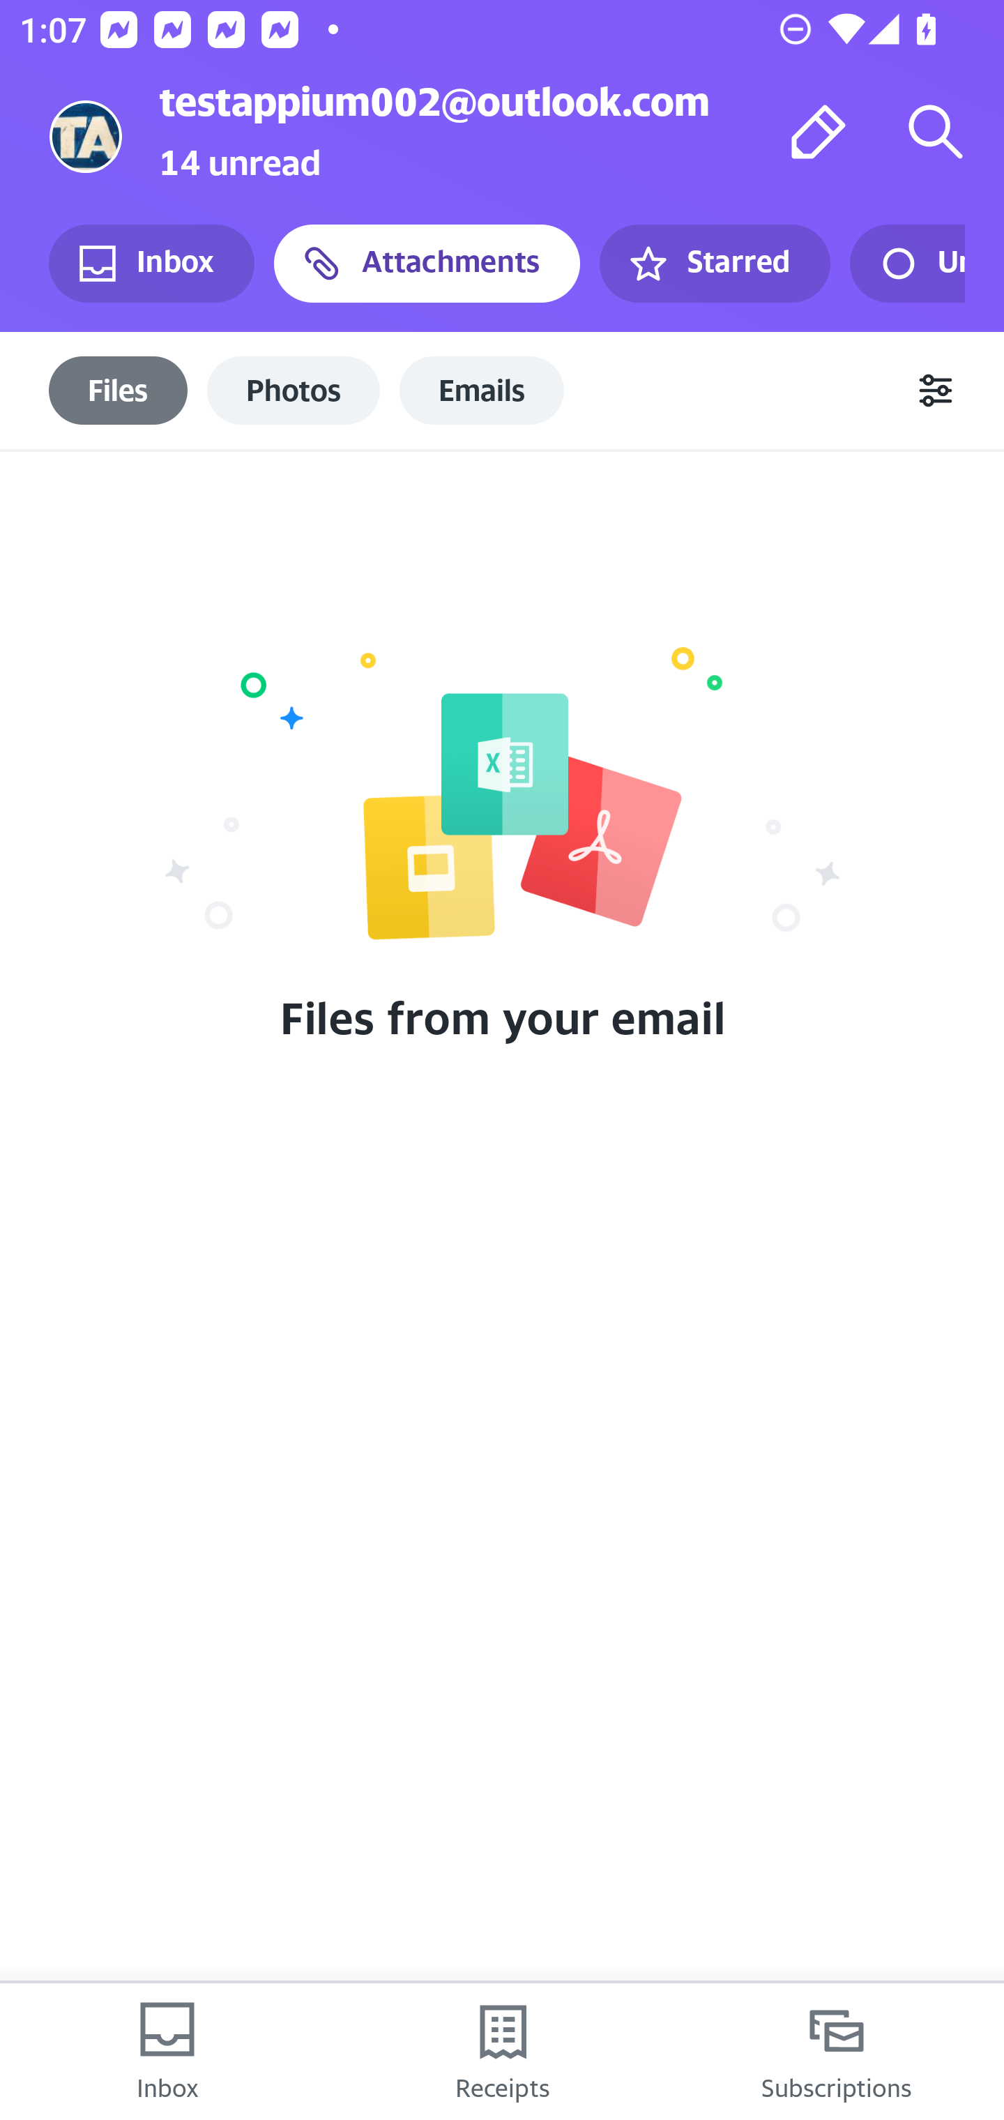 This screenshot has width=1004, height=2120. Describe the element at coordinates (167, 2052) in the screenshot. I see `Inbox` at that location.